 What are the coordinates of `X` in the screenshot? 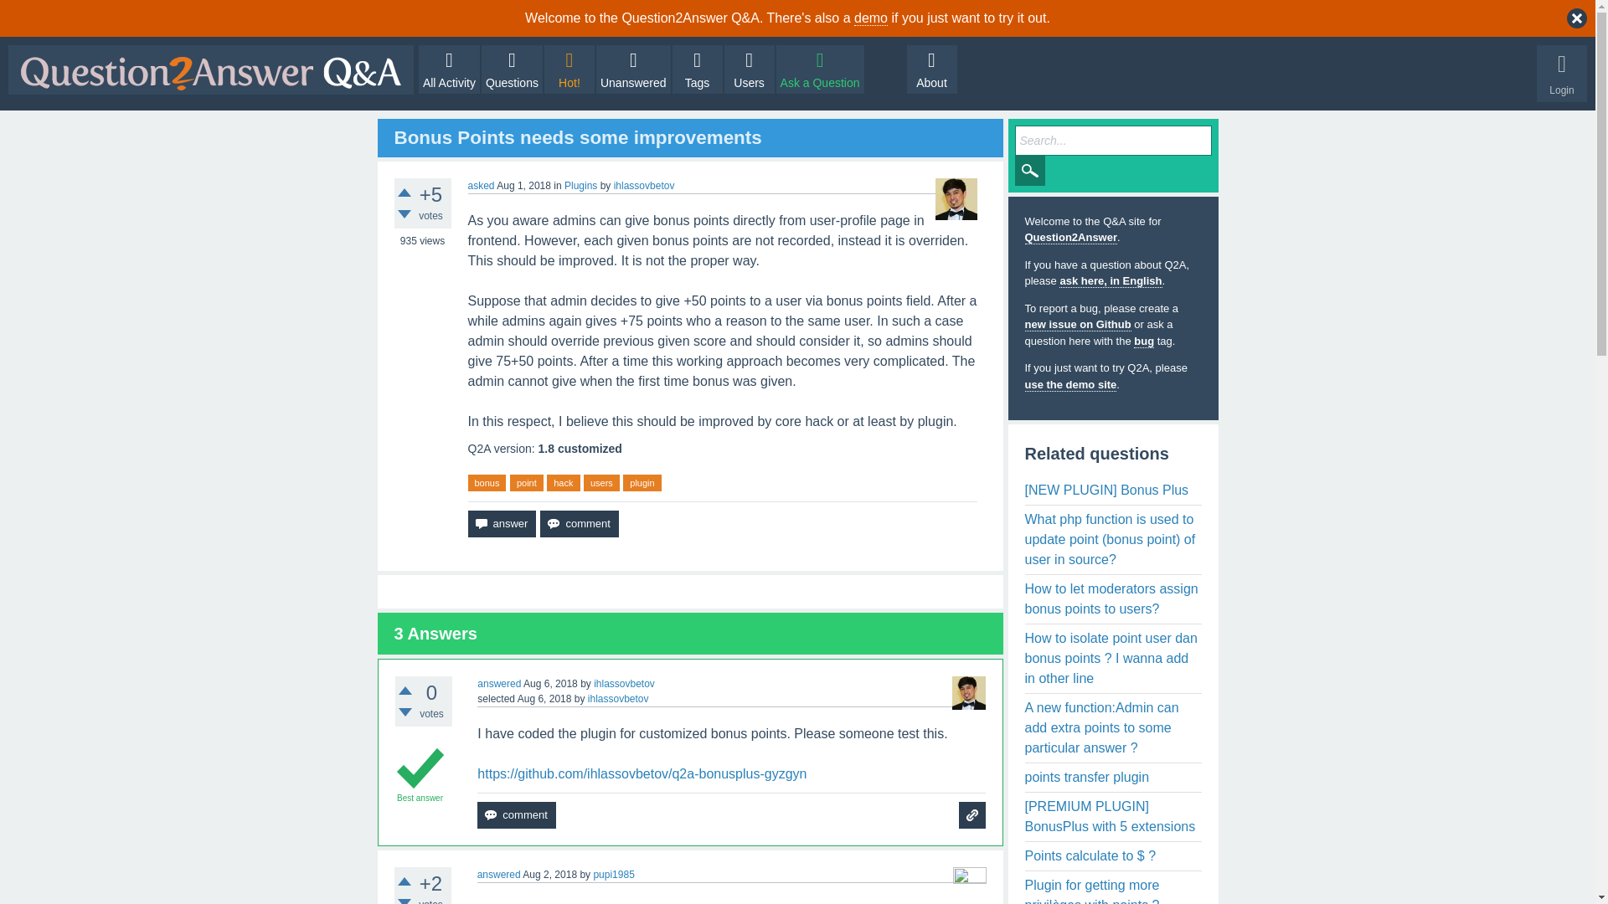 It's located at (1576, 18).